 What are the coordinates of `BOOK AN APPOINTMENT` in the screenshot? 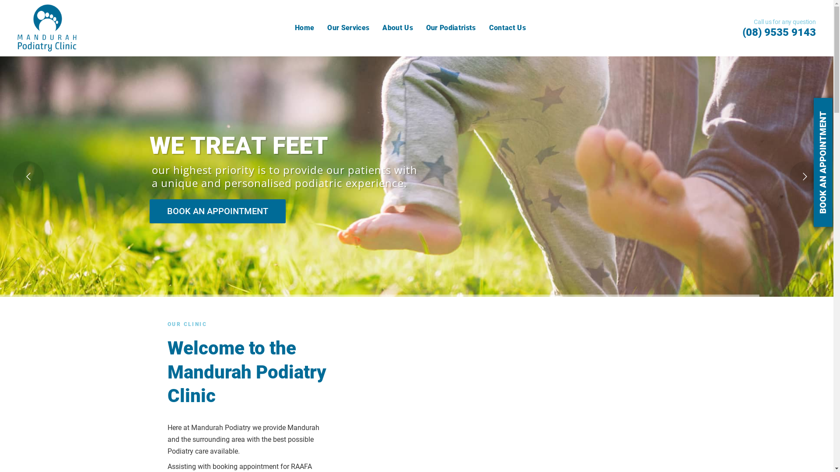 It's located at (218, 212).